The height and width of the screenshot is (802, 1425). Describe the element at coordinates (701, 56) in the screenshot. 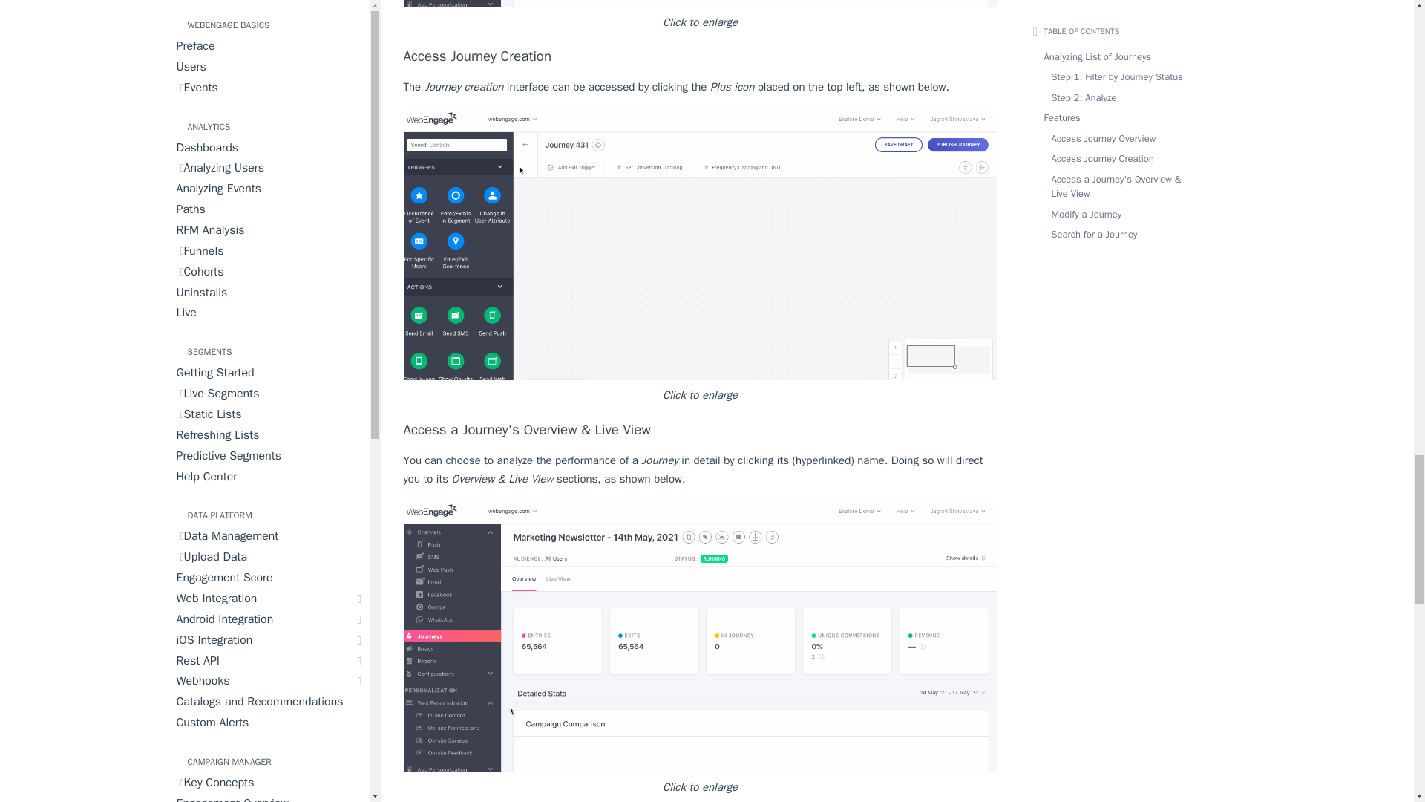

I see `Access Journey Creation` at that location.